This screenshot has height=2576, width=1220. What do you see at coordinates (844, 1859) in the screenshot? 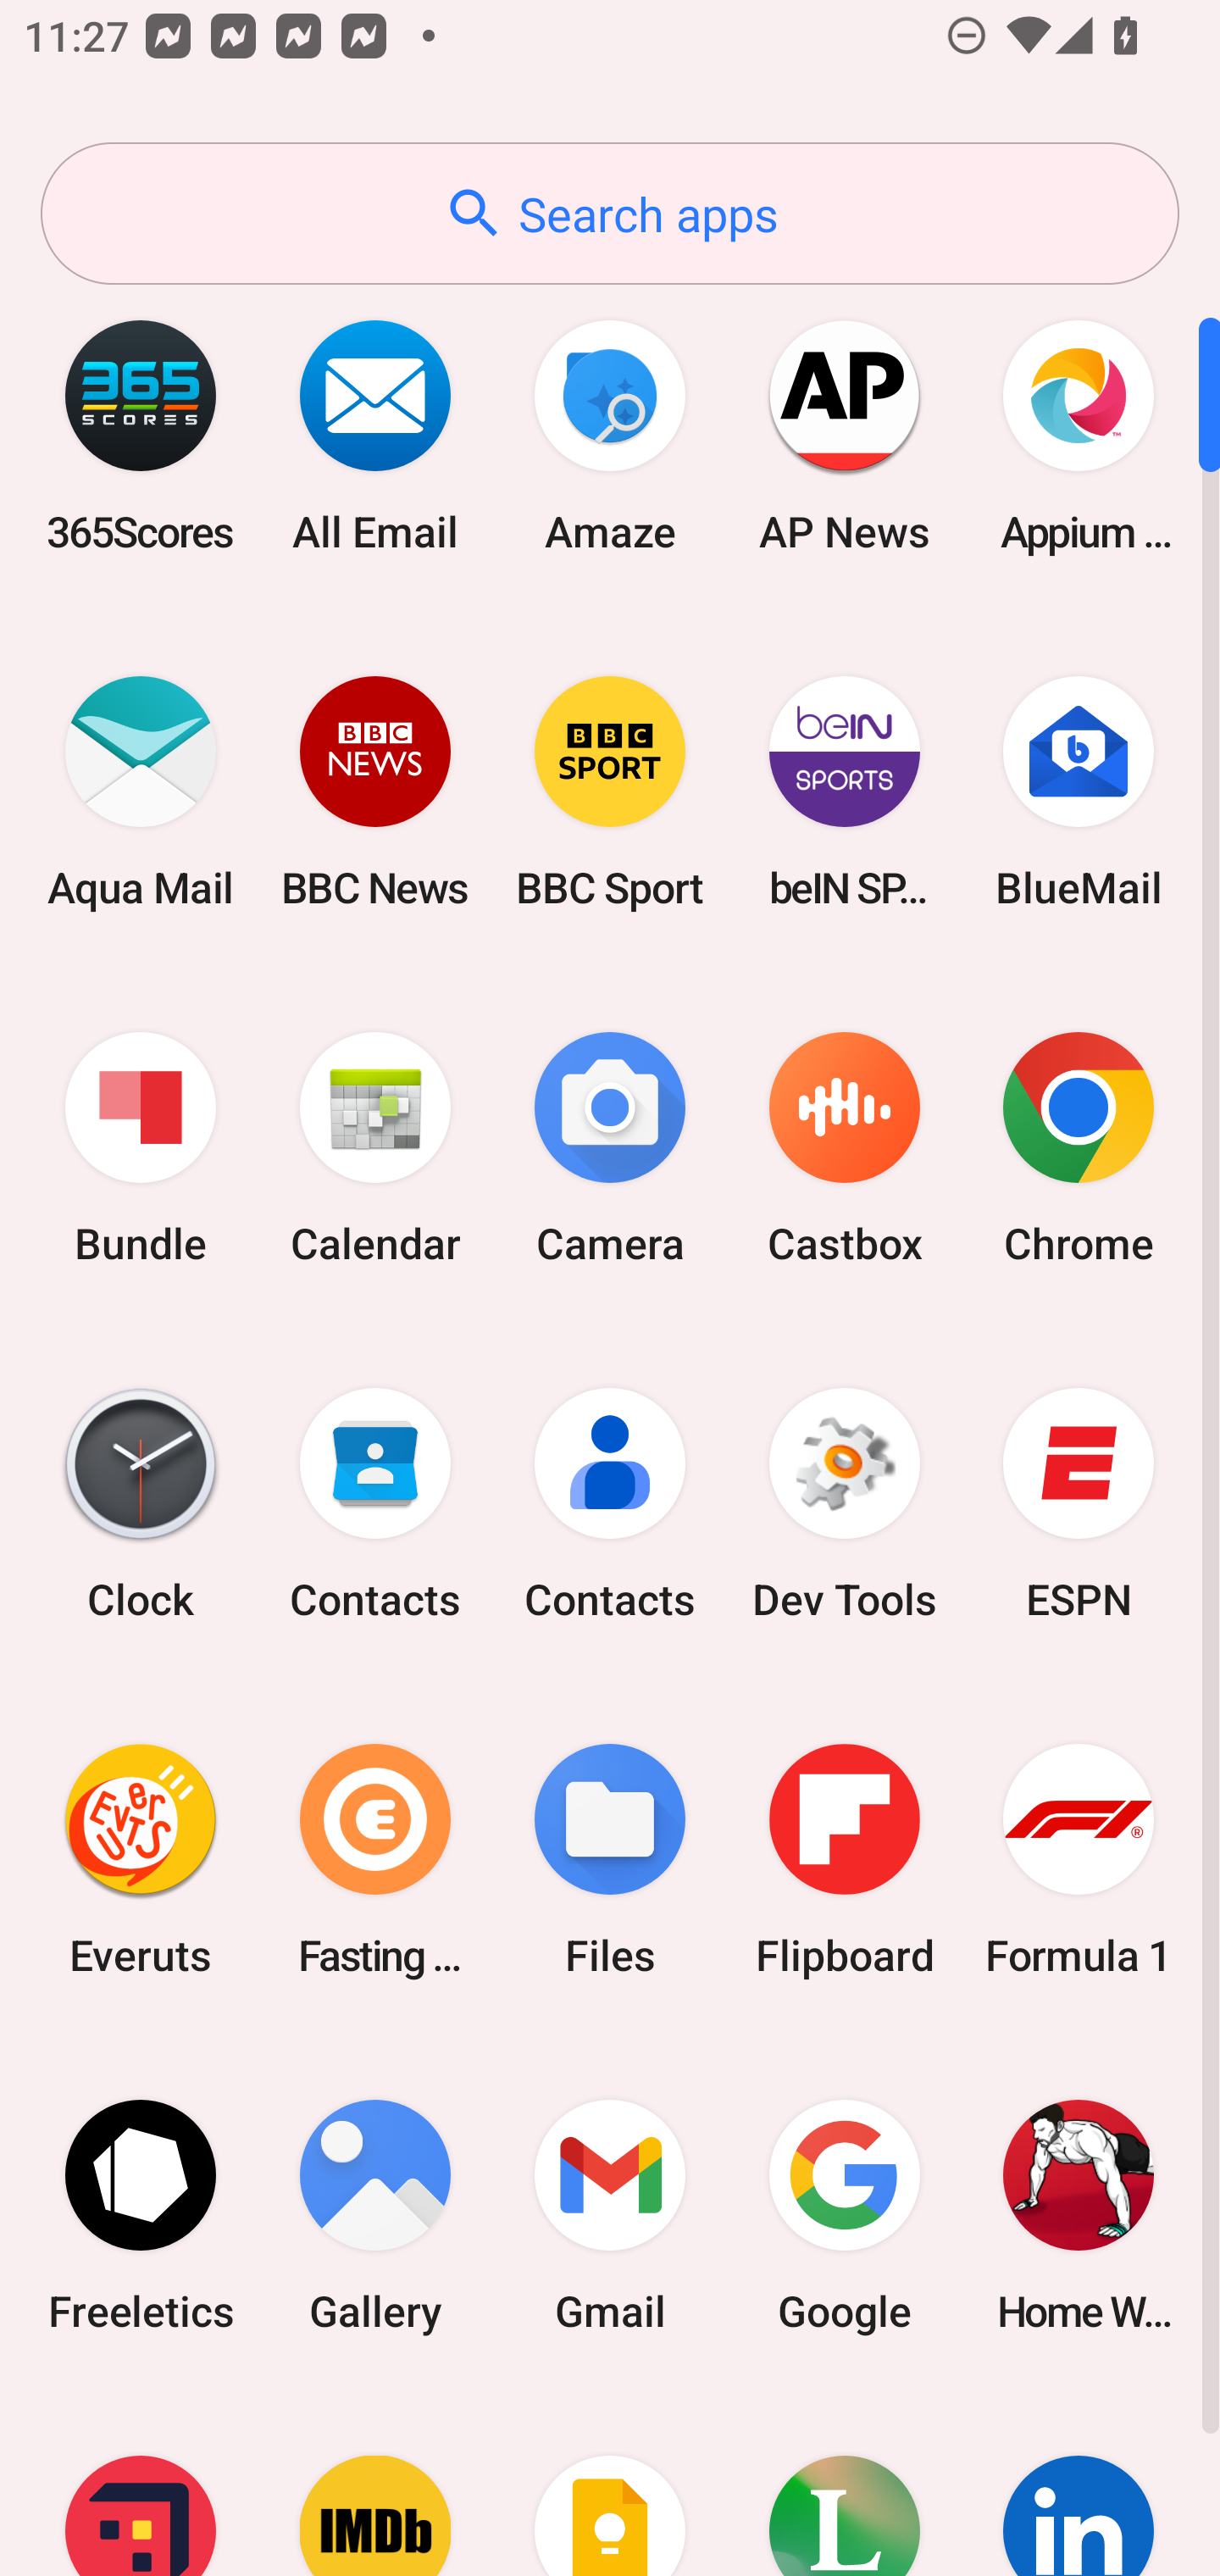
I see `Flipboard` at bounding box center [844, 1859].